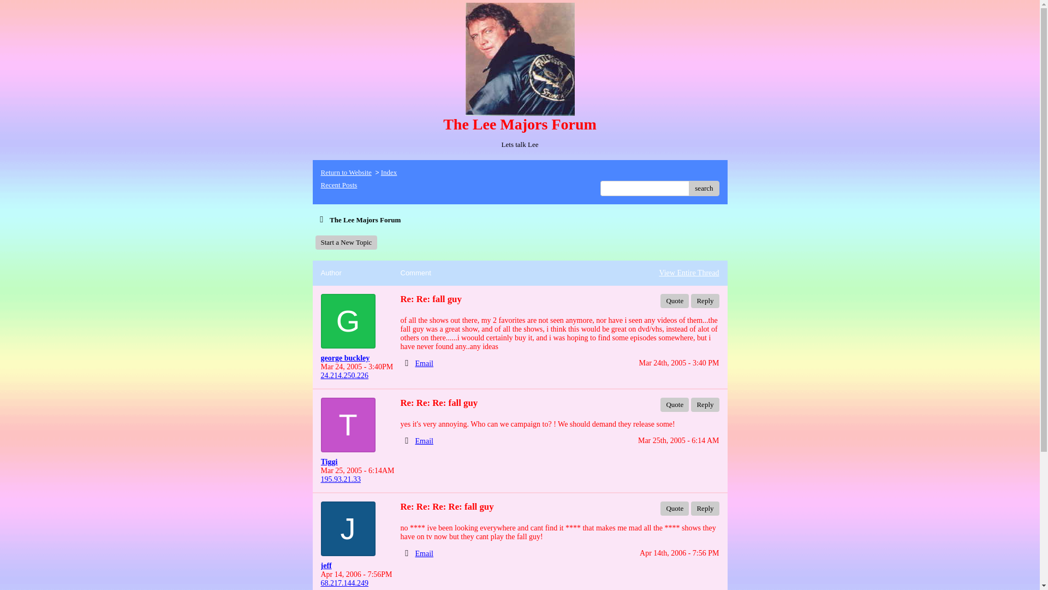 Image resolution: width=1048 pixels, height=590 pixels. I want to click on Messages from this User, so click(326, 566).